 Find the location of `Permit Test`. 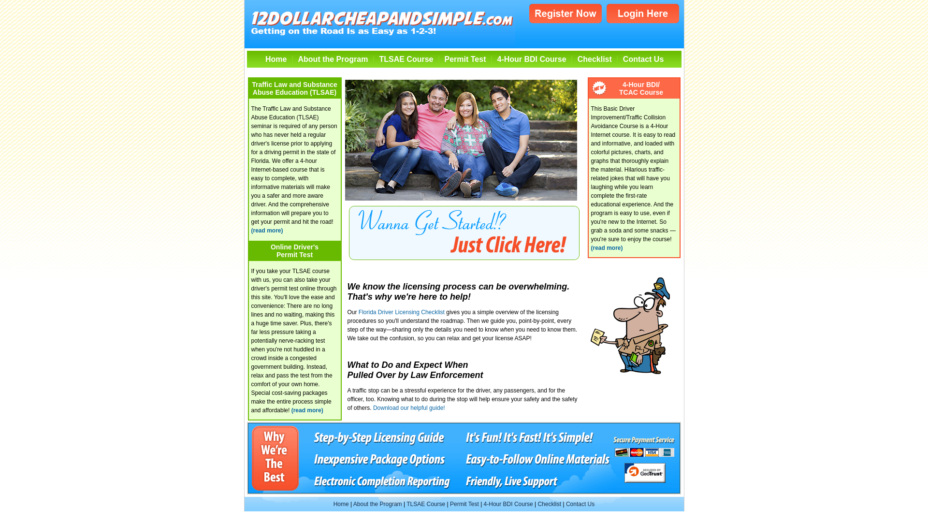

Permit Test is located at coordinates (464, 504).